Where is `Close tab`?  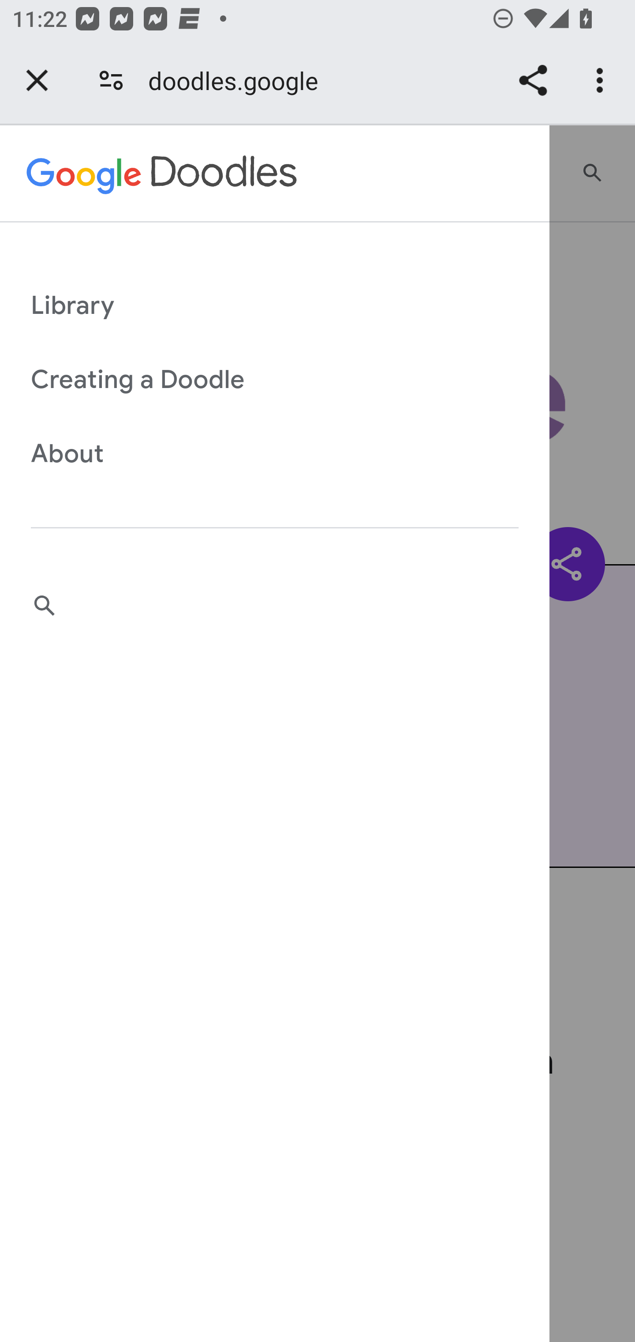 Close tab is located at coordinates (37, 80).